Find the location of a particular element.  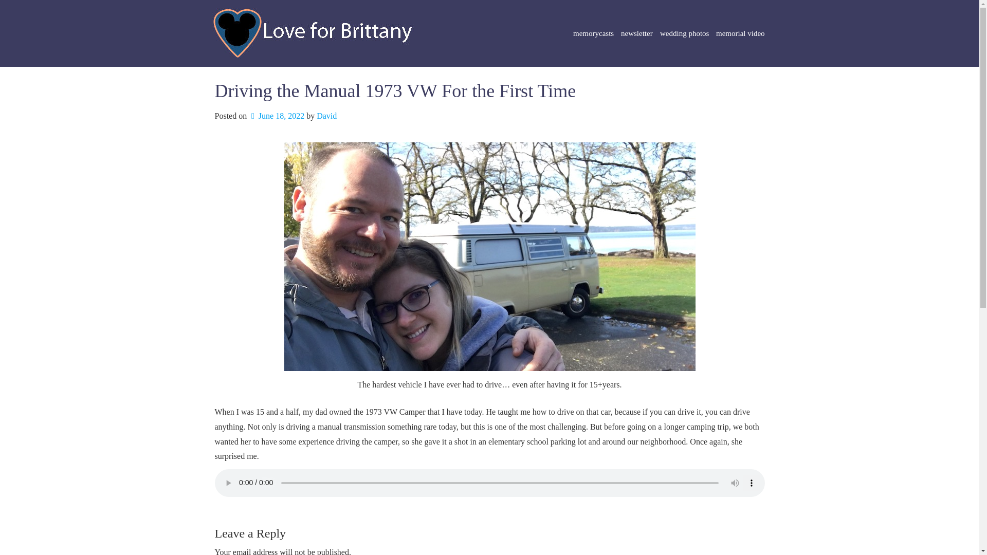

newsletter is located at coordinates (637, 33).